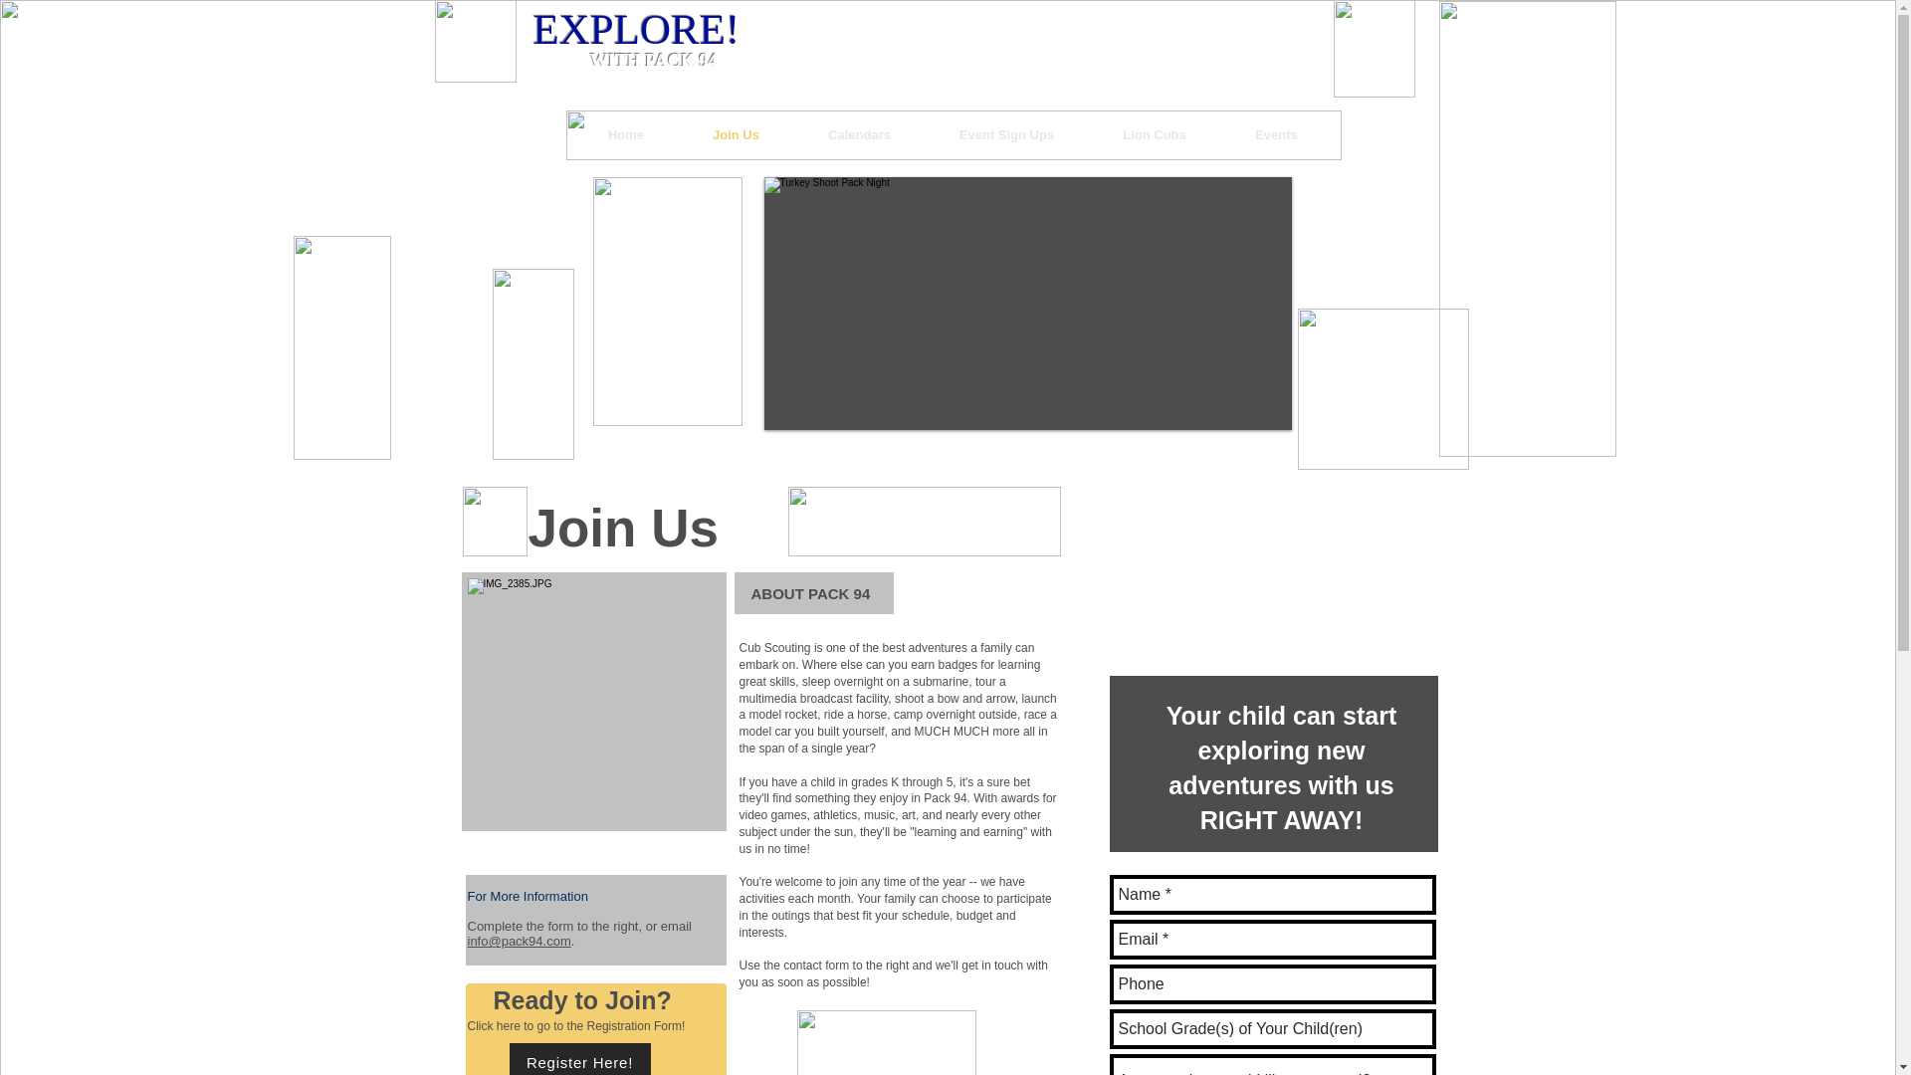 Image resolution: width=1911 pixels, height=1075 pixels. I want to click on Calendars, so click(860, 135).